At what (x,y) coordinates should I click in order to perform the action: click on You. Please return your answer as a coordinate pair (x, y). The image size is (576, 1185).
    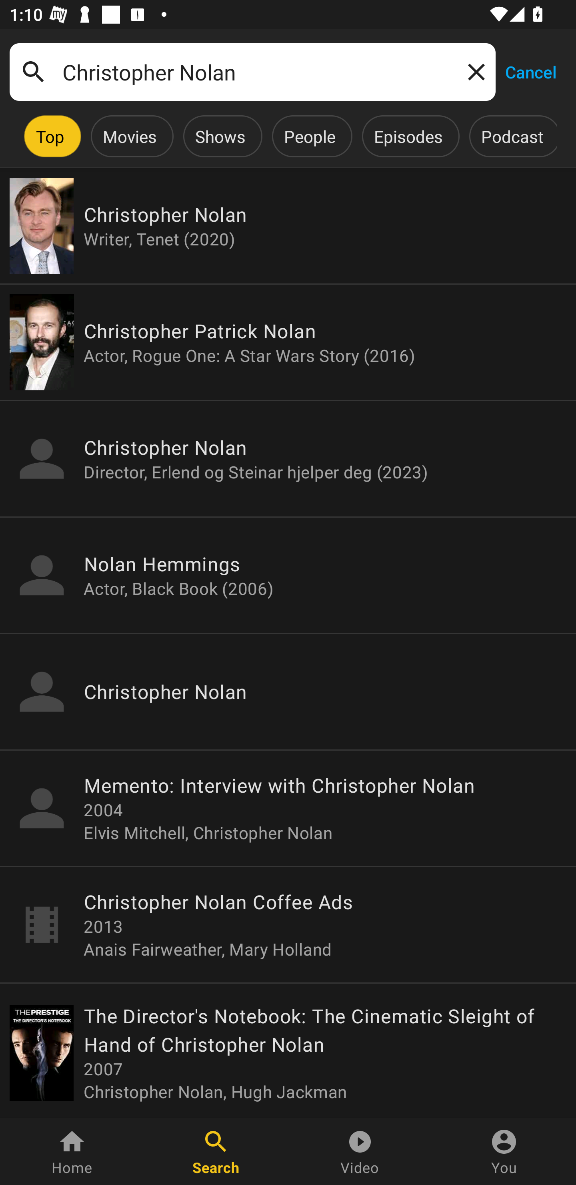
    Looking at the image, I should click on (504, 1151).